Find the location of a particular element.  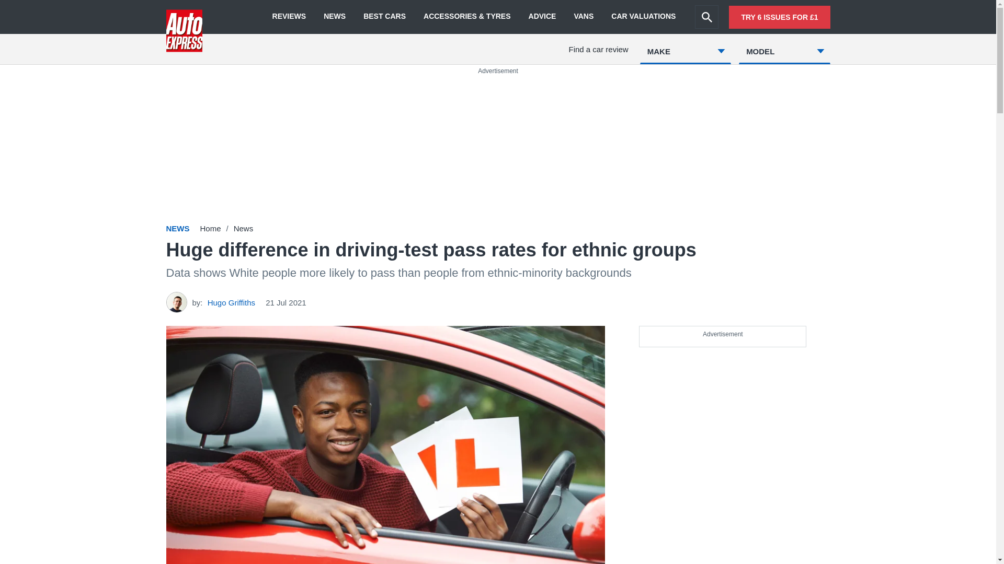

CAR VALUATIONS is located at coordinates (643, 17).